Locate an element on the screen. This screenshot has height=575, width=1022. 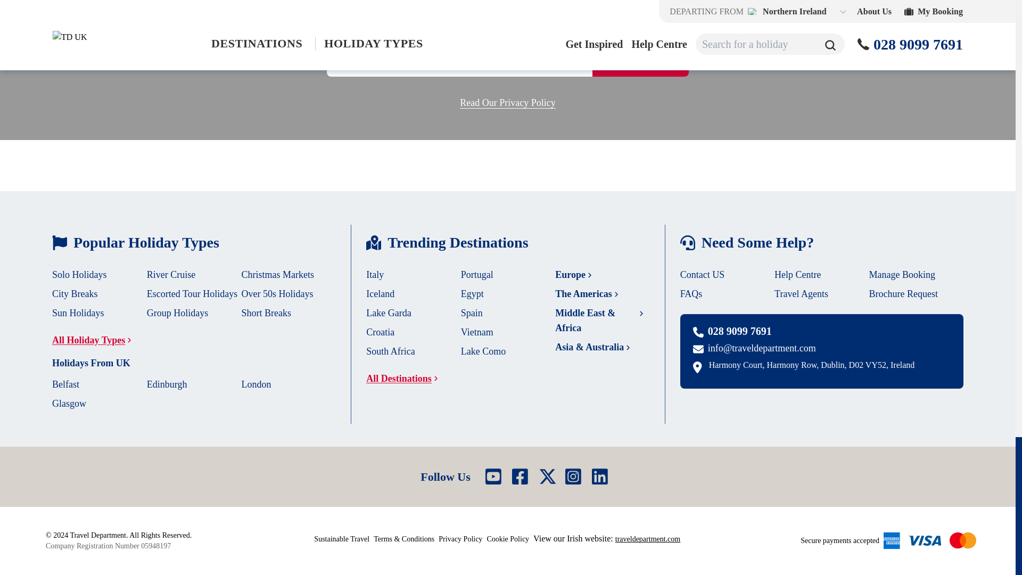
Edinburgh is located at coordinates (167, 384).